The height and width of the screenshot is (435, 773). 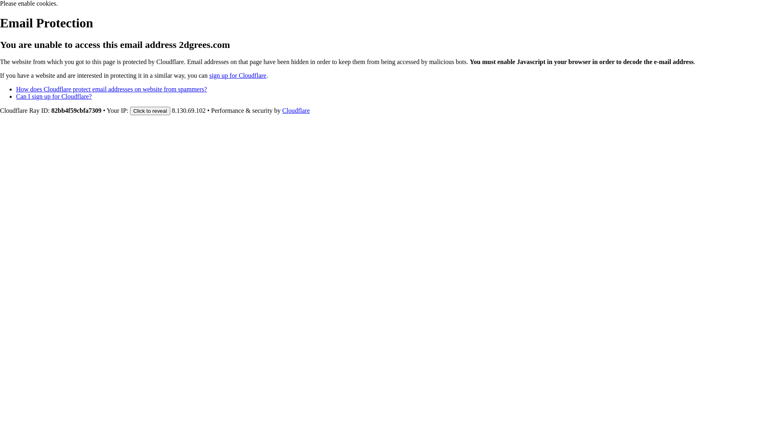 I want to click on sign up for Cloudflare, so click(x=238, y=76).